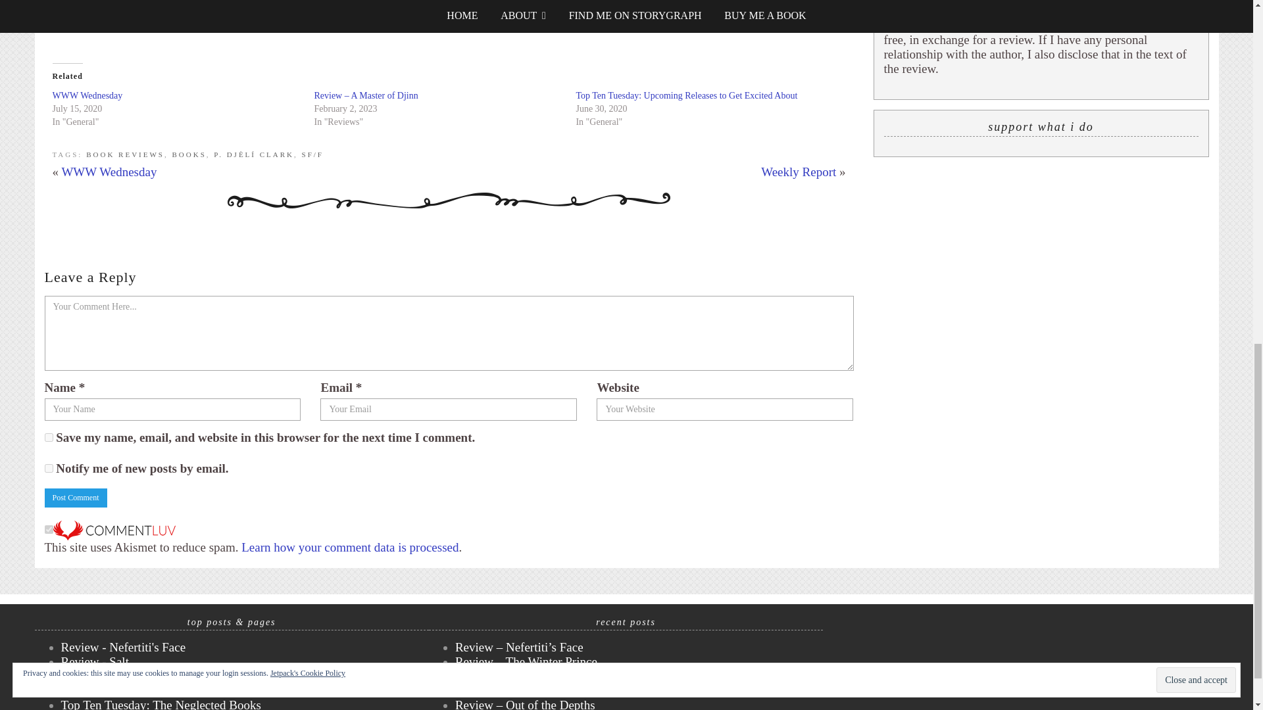  Describe the element at coordinates (119, 690) in the screenshot. I see `Unstacking the Shelves` at that location.